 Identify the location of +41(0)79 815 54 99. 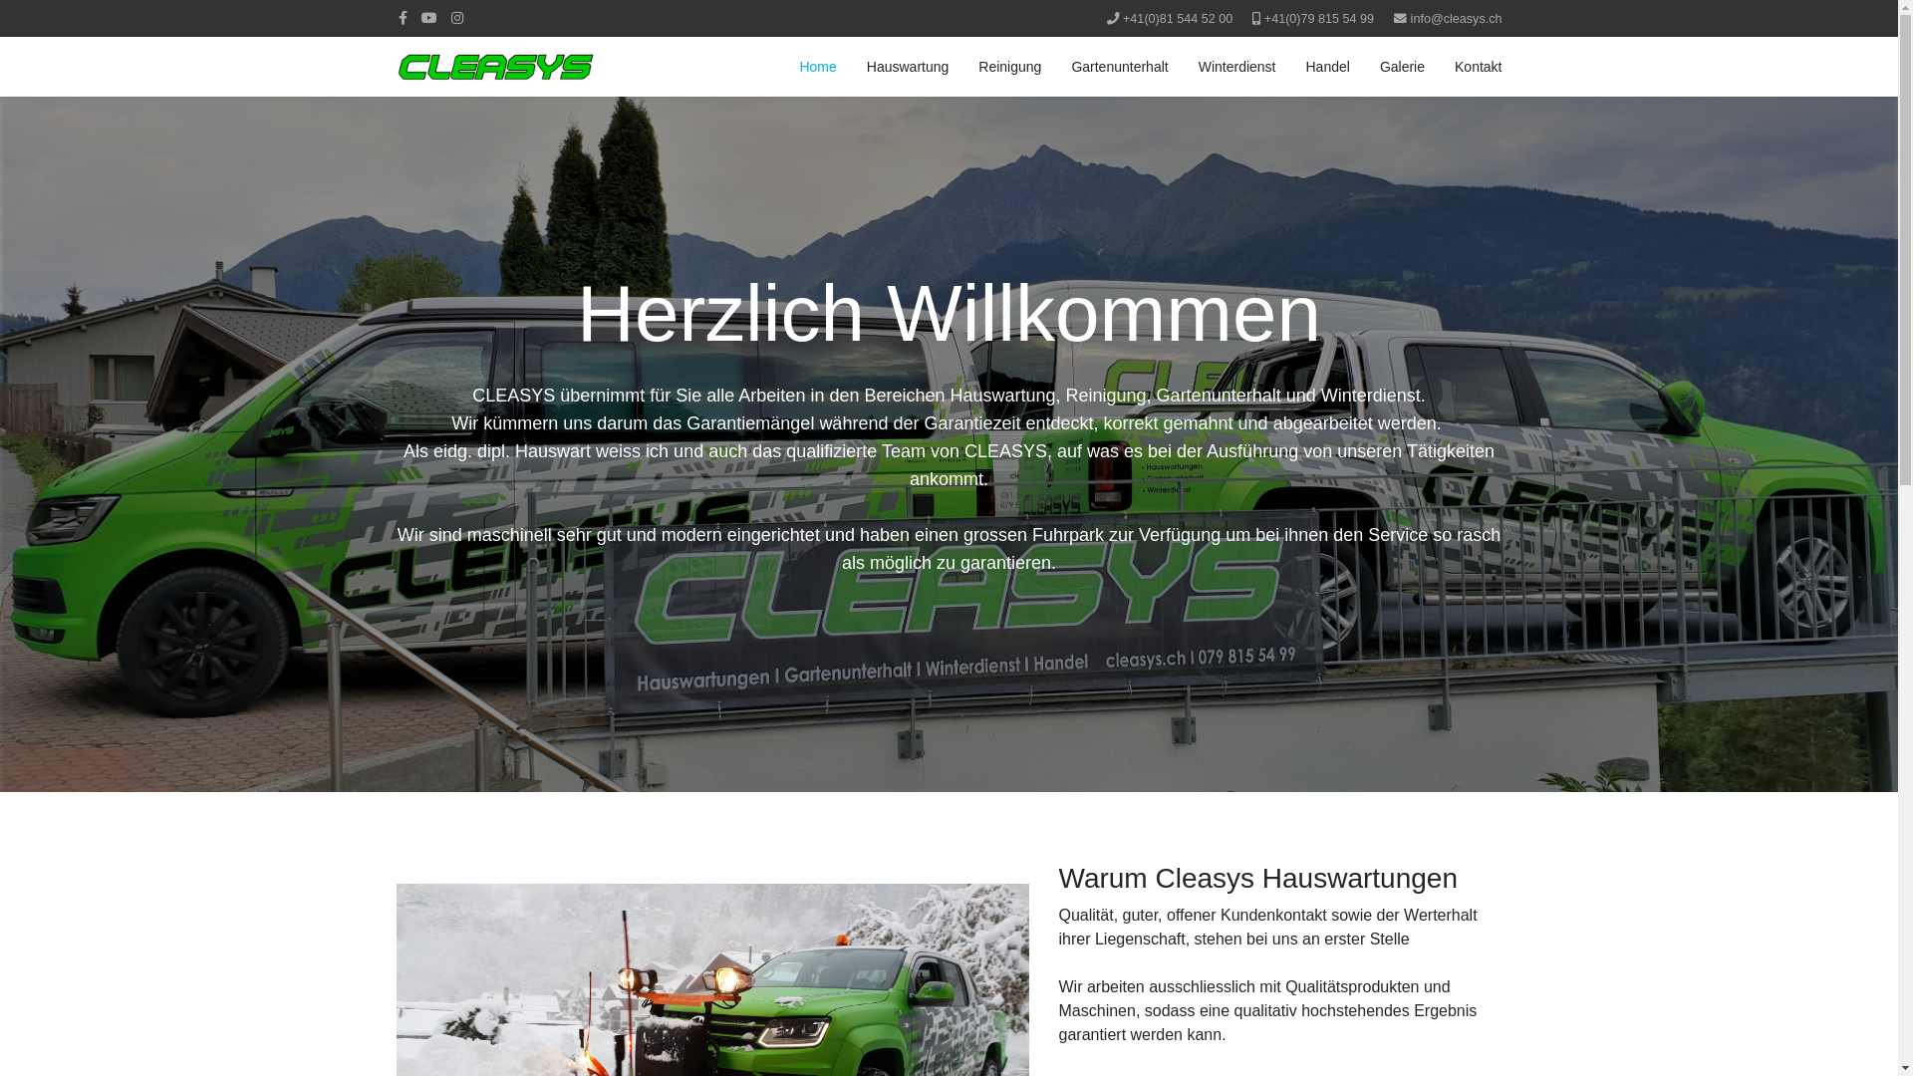
(1319, 19).